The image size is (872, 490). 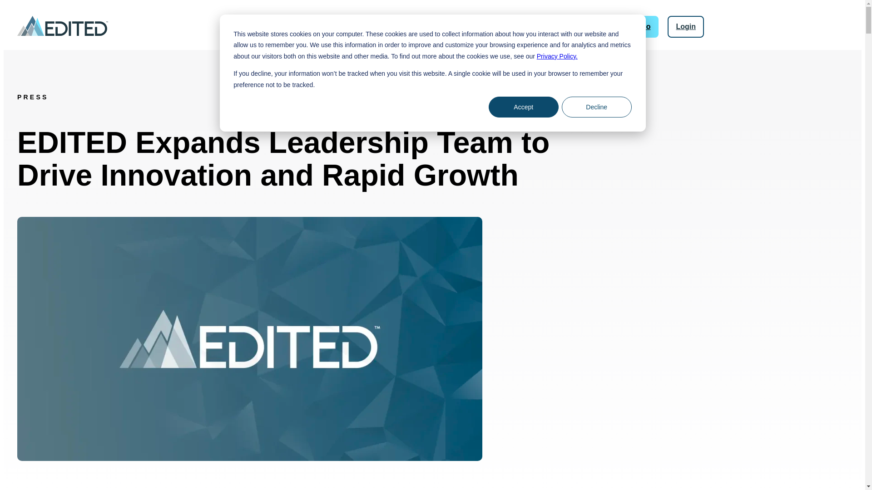 I want to click on Company, so click(x=537, y=33).